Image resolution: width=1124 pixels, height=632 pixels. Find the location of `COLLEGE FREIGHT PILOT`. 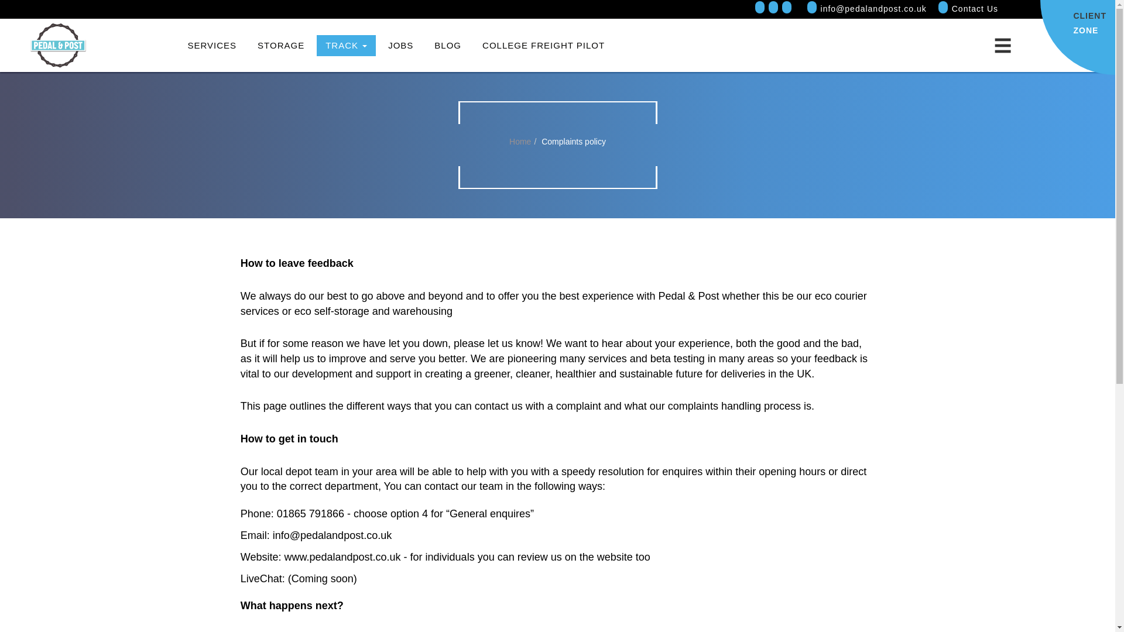

COLLEGE FREIGHT PILOT is located at coordinates (543, 46).